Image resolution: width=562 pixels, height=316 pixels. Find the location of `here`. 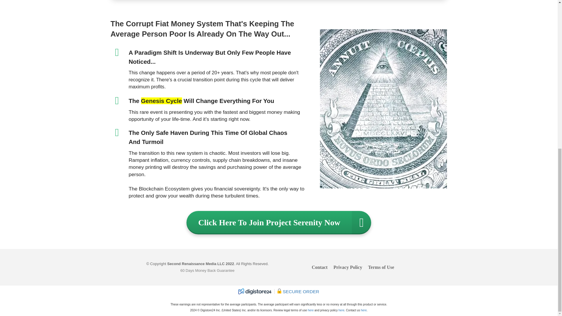

here is located at coordinates (310, 310).